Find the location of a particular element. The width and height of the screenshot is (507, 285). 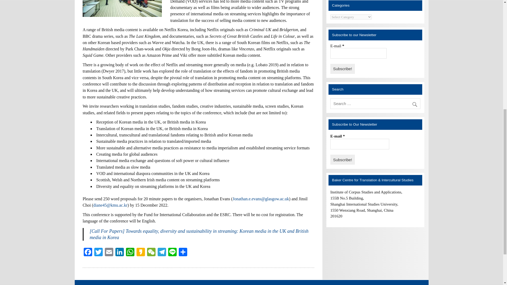

LinkedIn is located at coordinates (119, 253).